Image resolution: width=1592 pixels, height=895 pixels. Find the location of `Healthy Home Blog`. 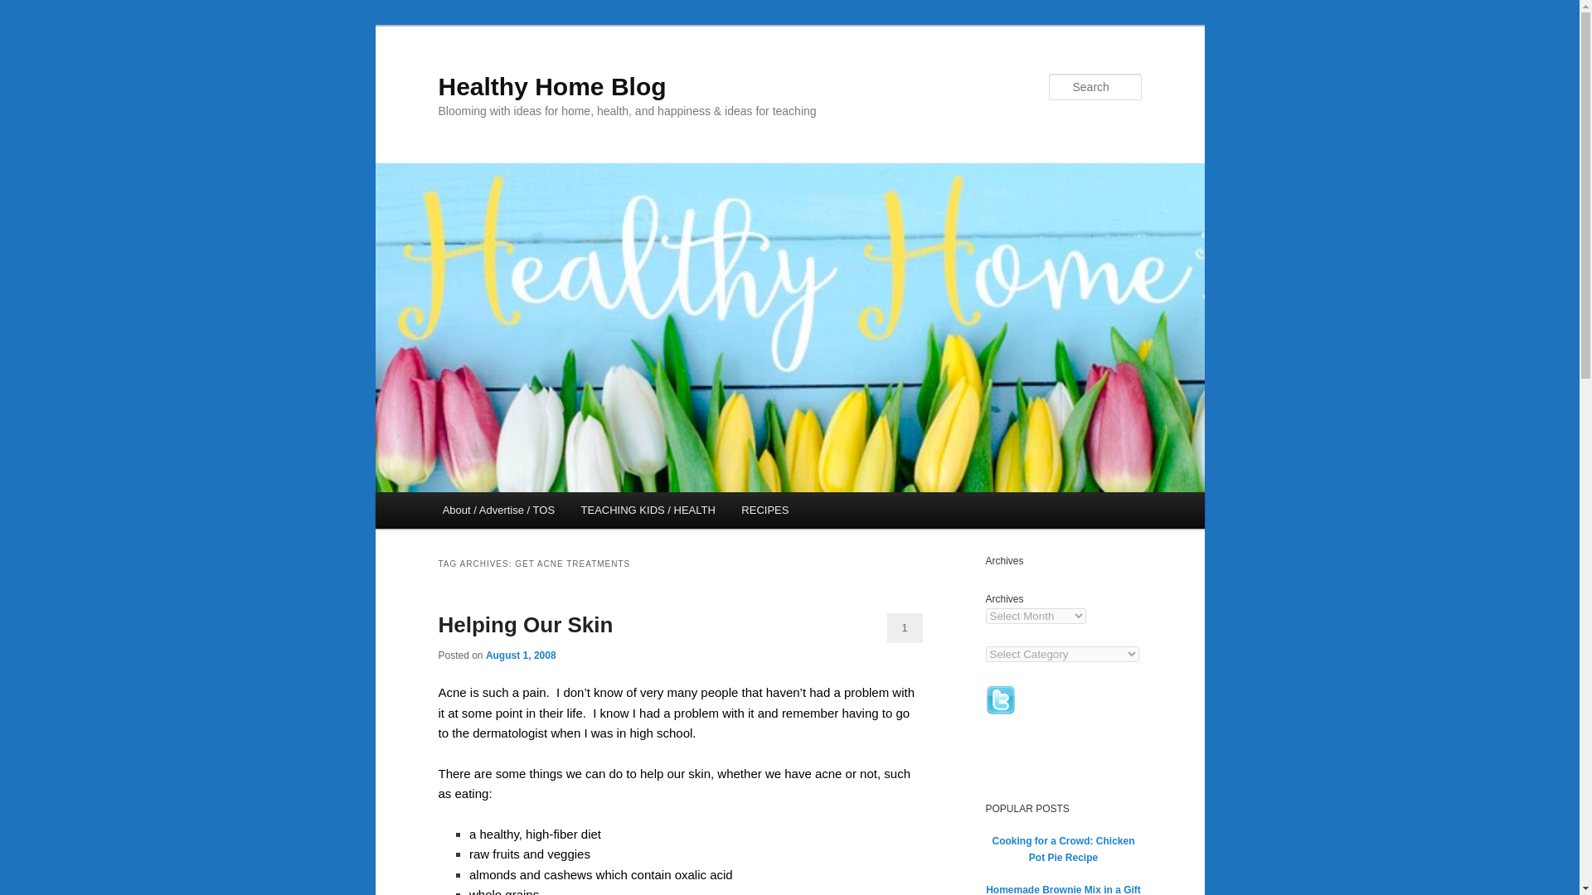

Healthy Home Blog is located at coordinates (551, 86).